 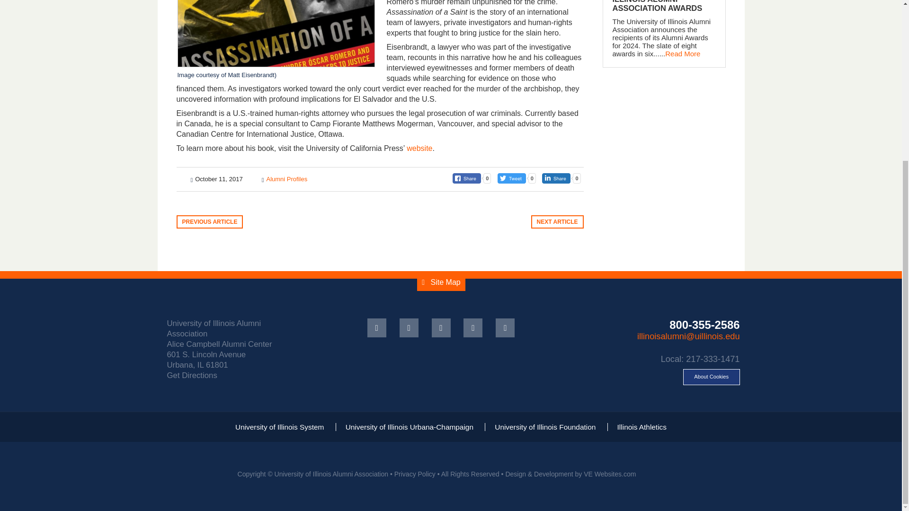 What do you see at coordinates (505, 327) in the screenshot?
I see `Instagram` at bounding box center [505, 327].